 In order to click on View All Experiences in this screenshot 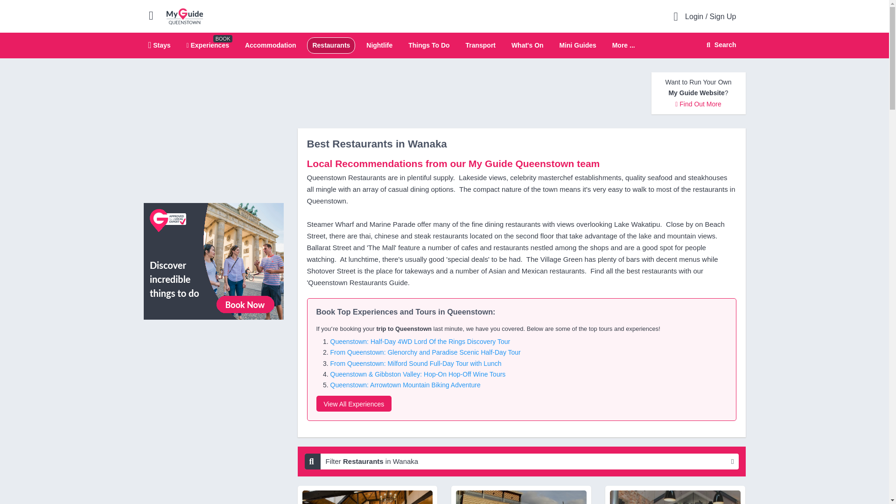, I will do `click(214, 260)`.